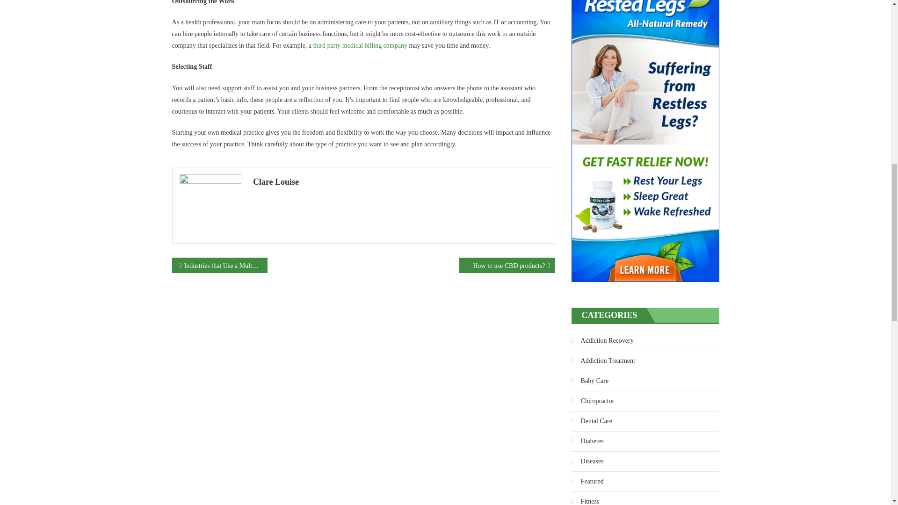  Describe the element at coordinates (360, 45) in the screenshot. I see `third party medical billing company` at that location.